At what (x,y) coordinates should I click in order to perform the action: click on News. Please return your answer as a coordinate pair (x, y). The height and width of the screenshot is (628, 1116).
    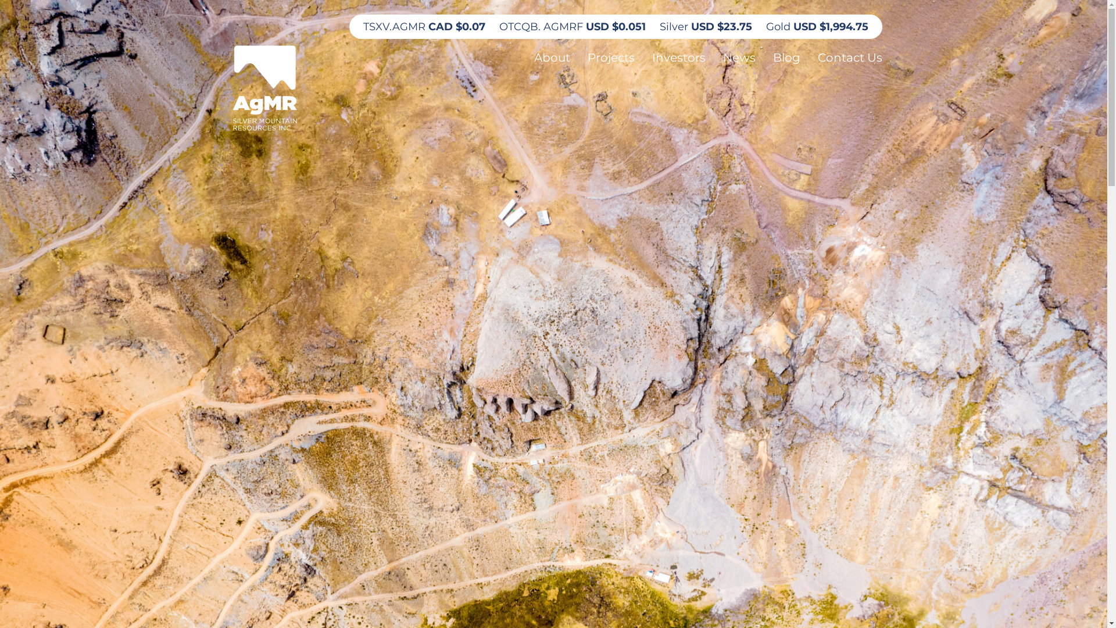
    Looking at the image, I should click on (739, 58).